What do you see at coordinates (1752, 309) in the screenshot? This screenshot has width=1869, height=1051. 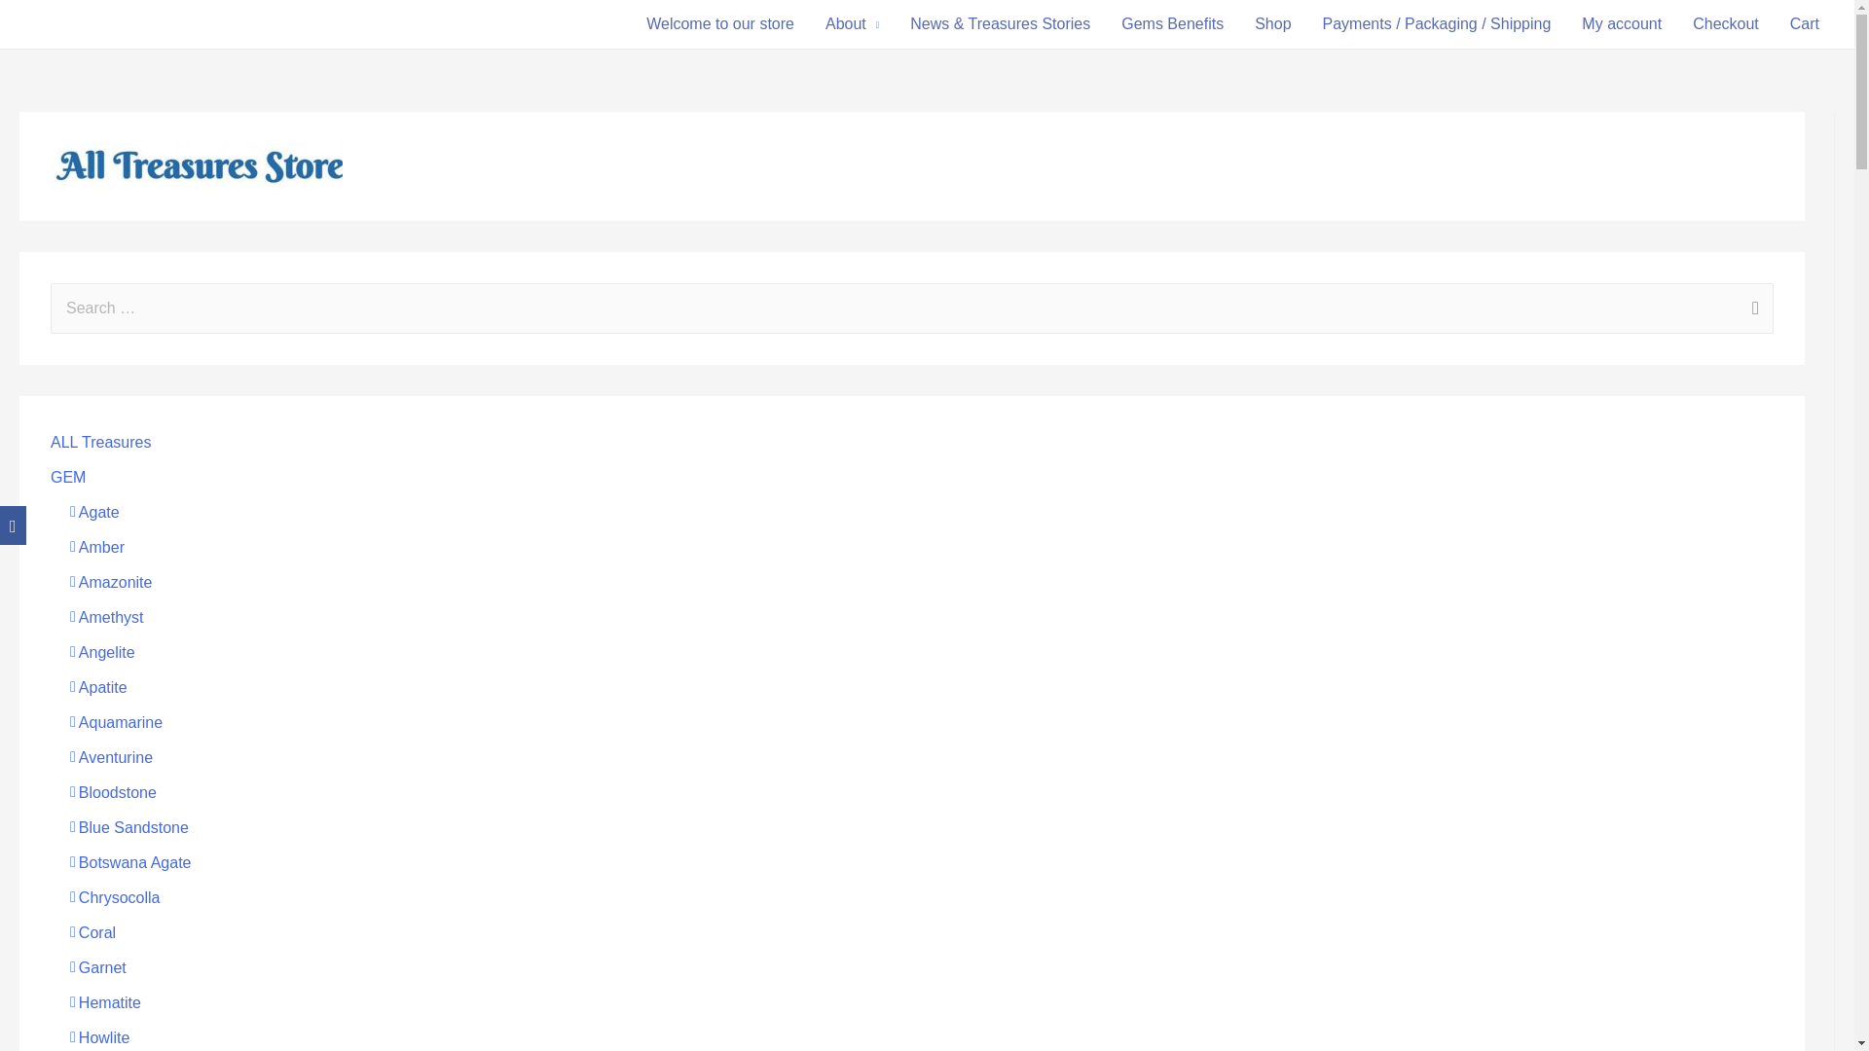 I see `Search` at bounding box center [1752, 309].